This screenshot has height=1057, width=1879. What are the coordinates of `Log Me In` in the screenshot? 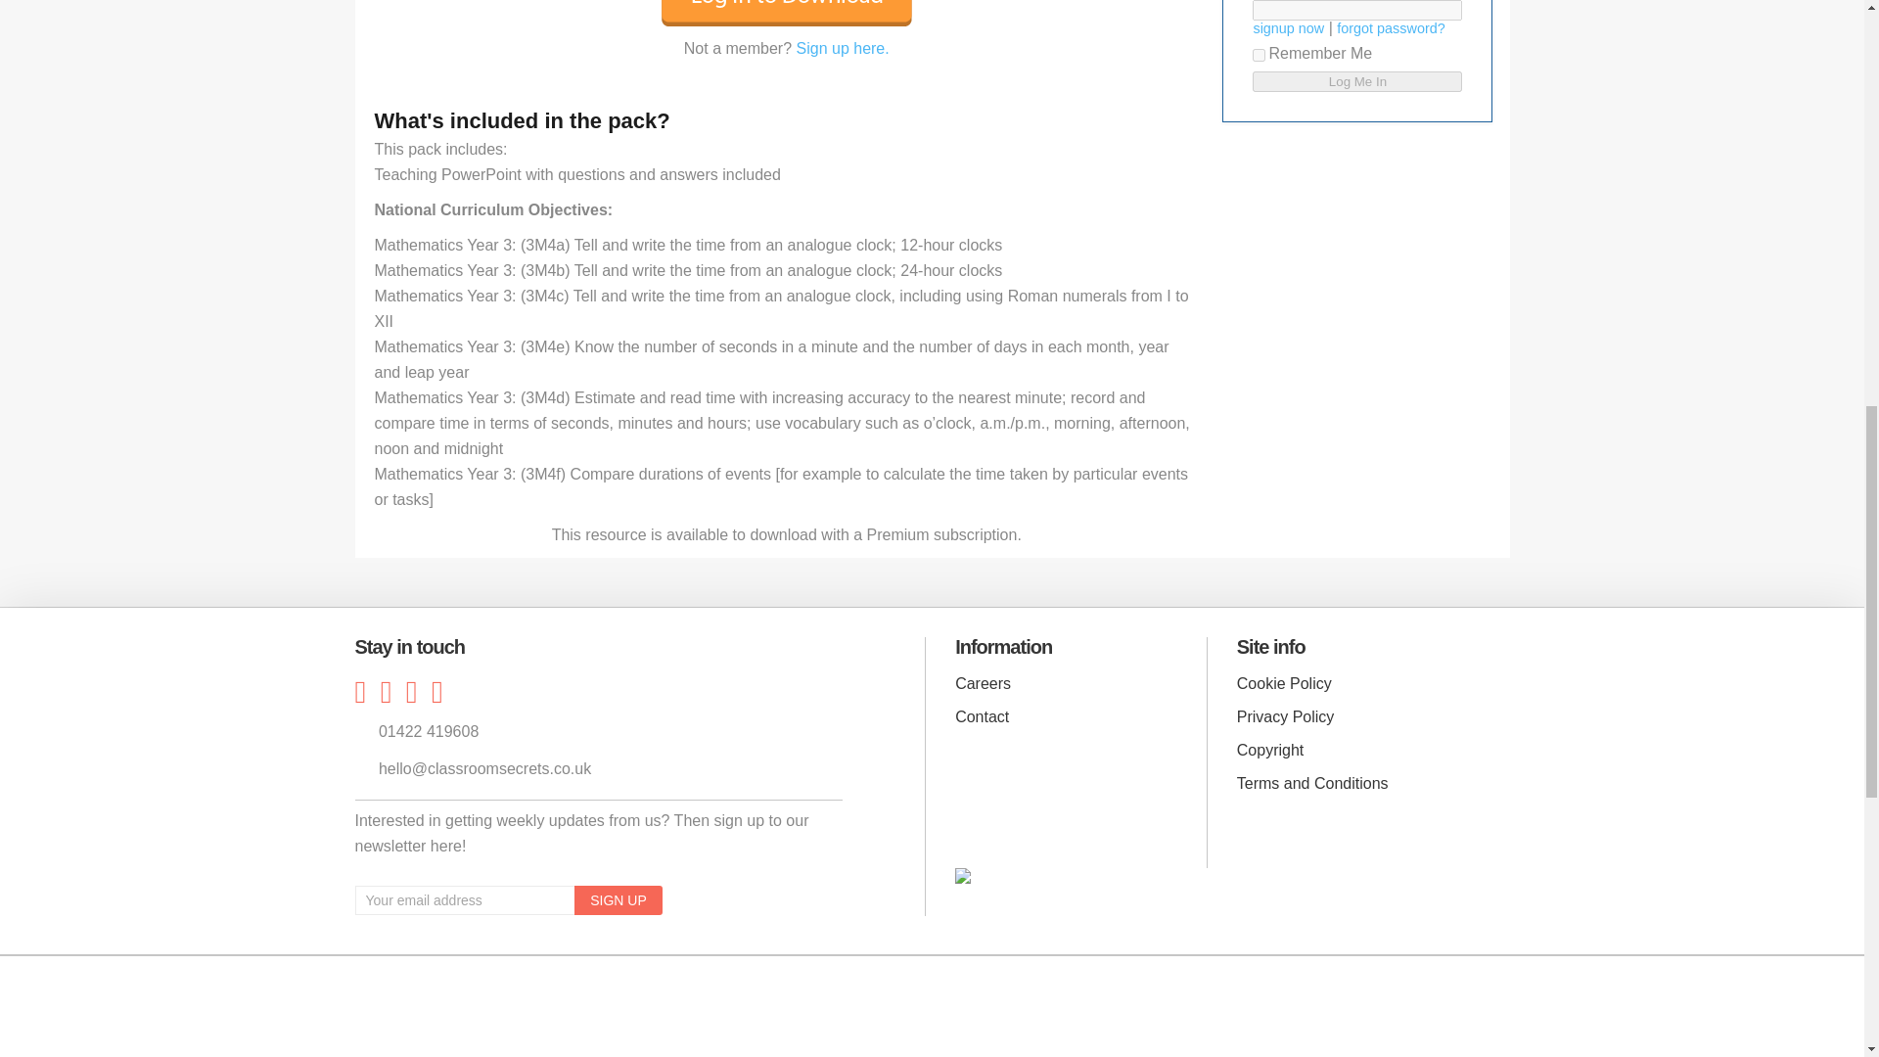 It's located at (1356, 81).